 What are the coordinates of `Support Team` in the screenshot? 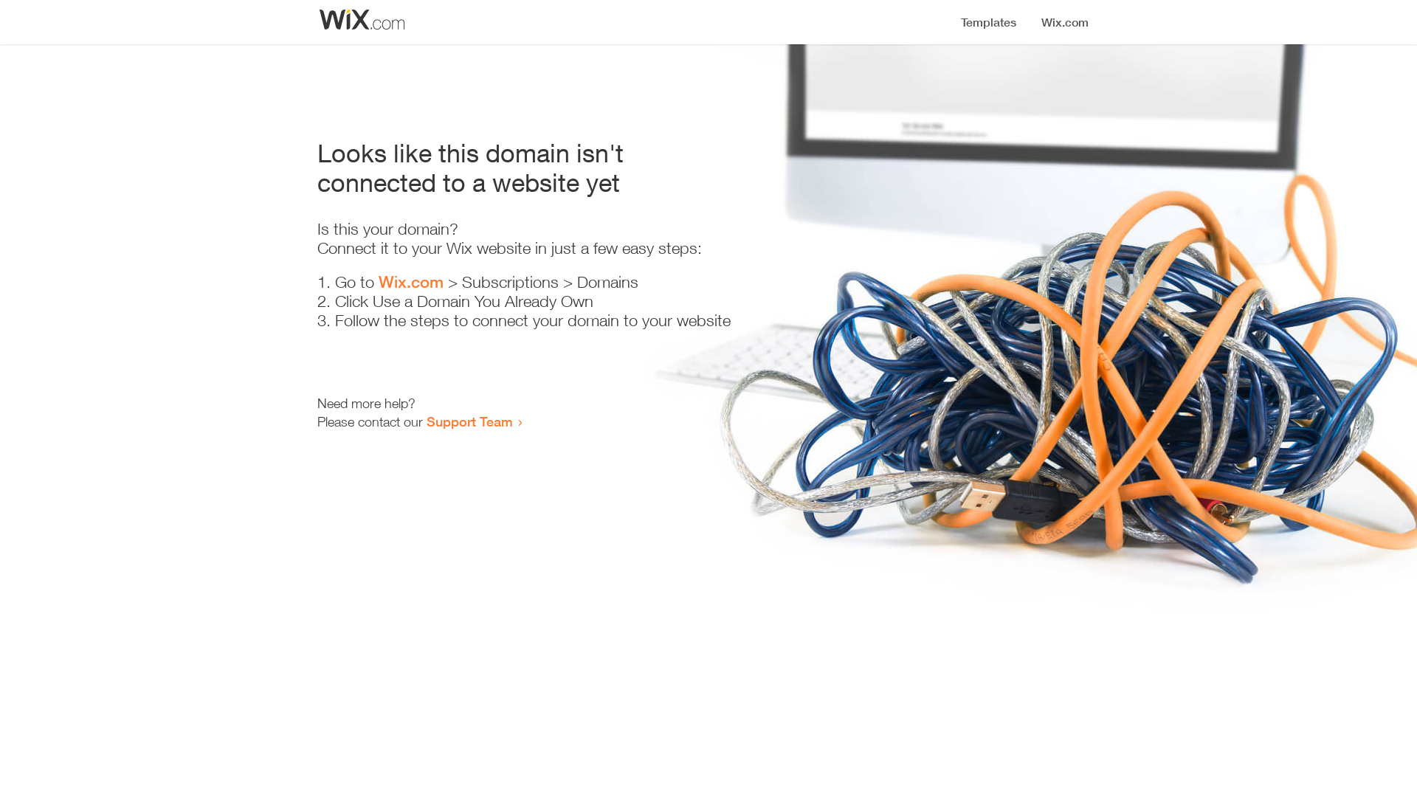 It's located at (469, 421).